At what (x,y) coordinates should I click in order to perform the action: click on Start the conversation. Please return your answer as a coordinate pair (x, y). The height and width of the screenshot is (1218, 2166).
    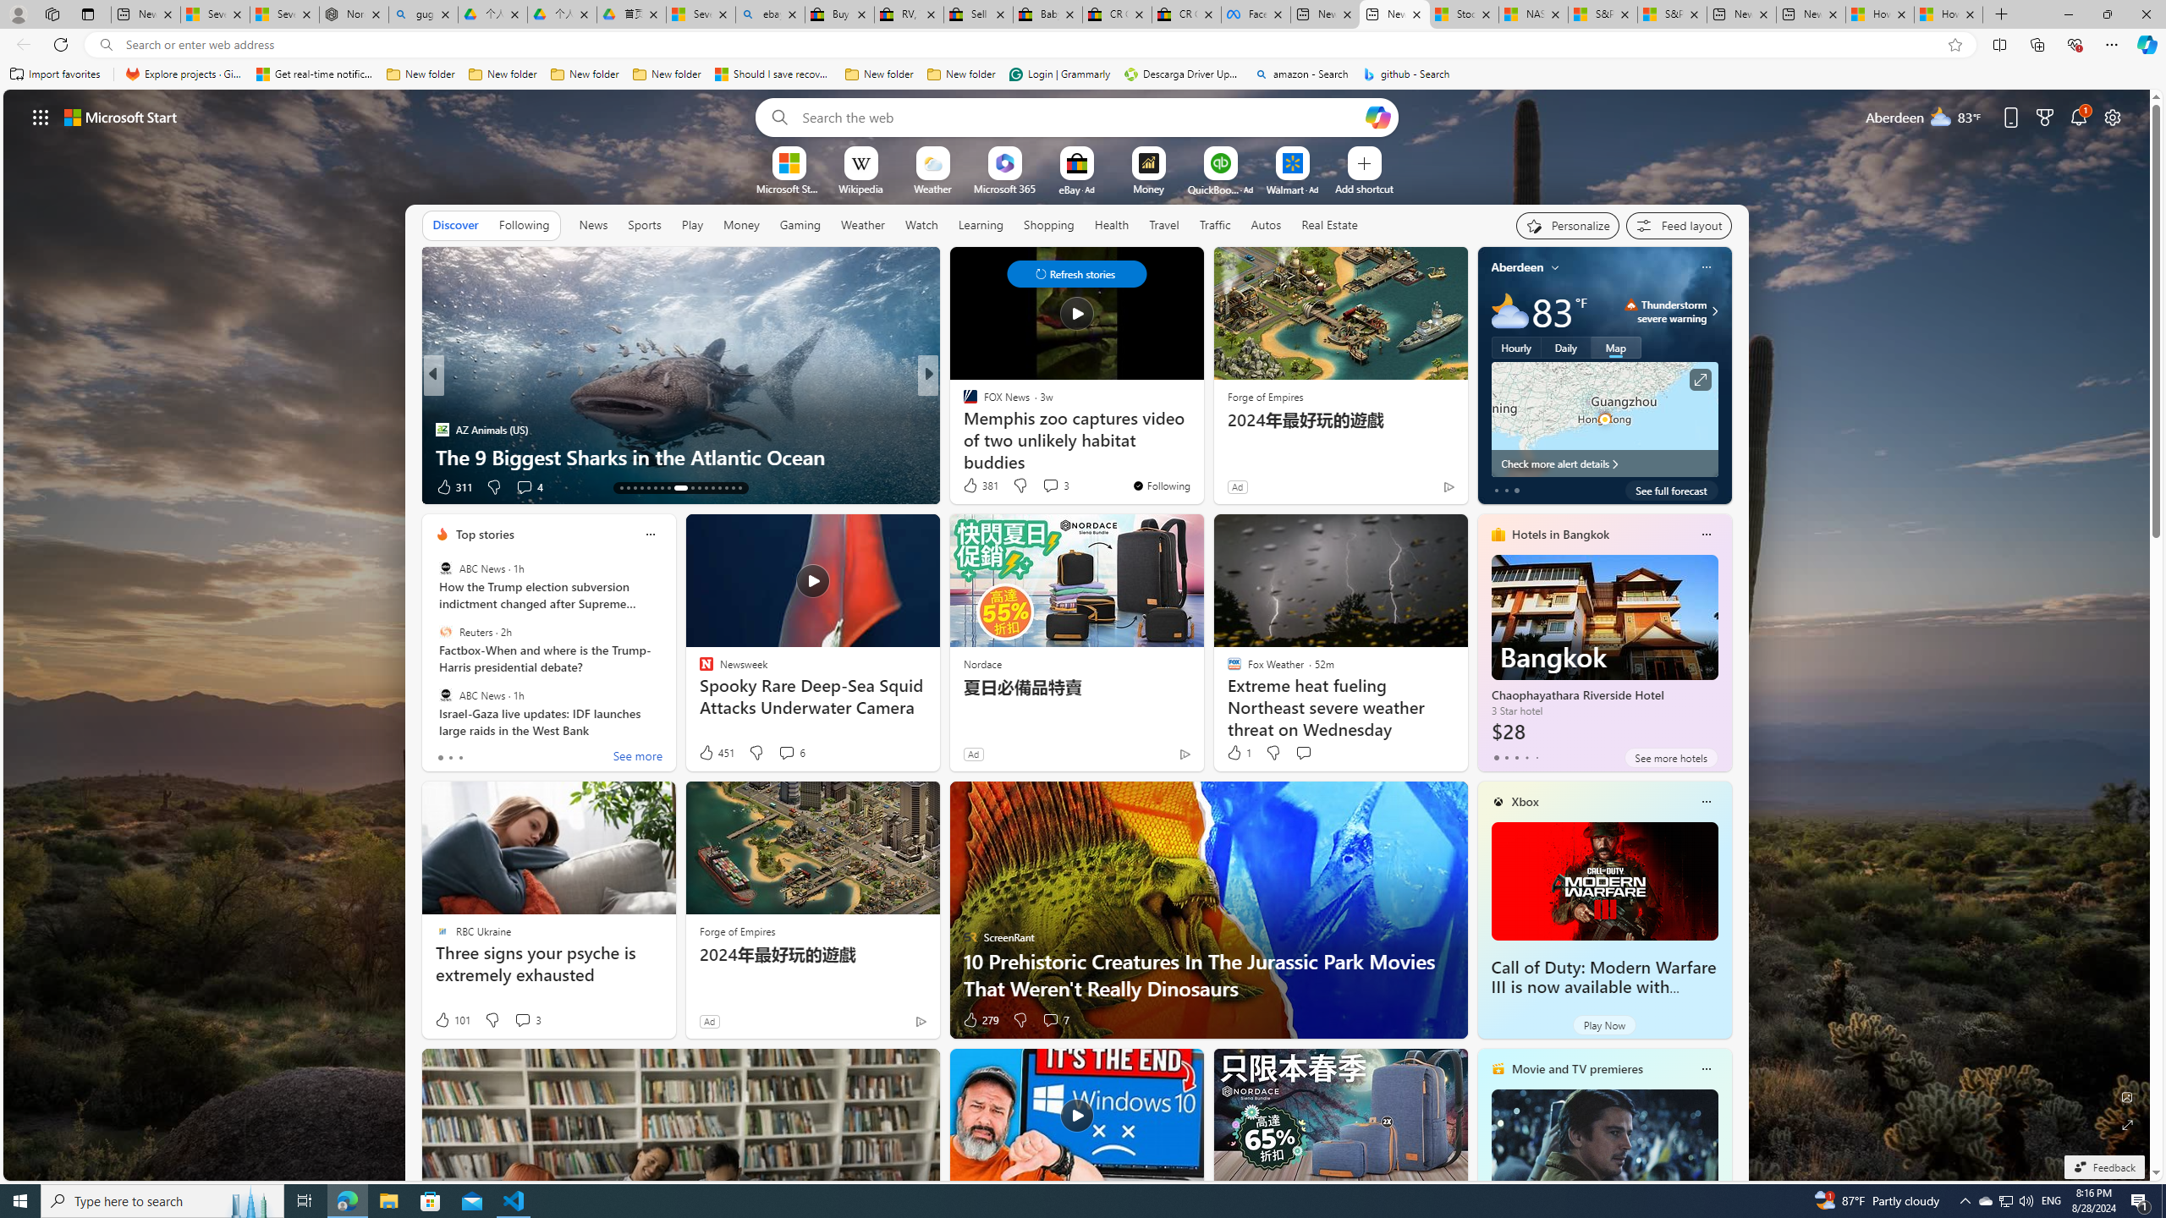
    Looking at the image, I should click on (1304, 753).